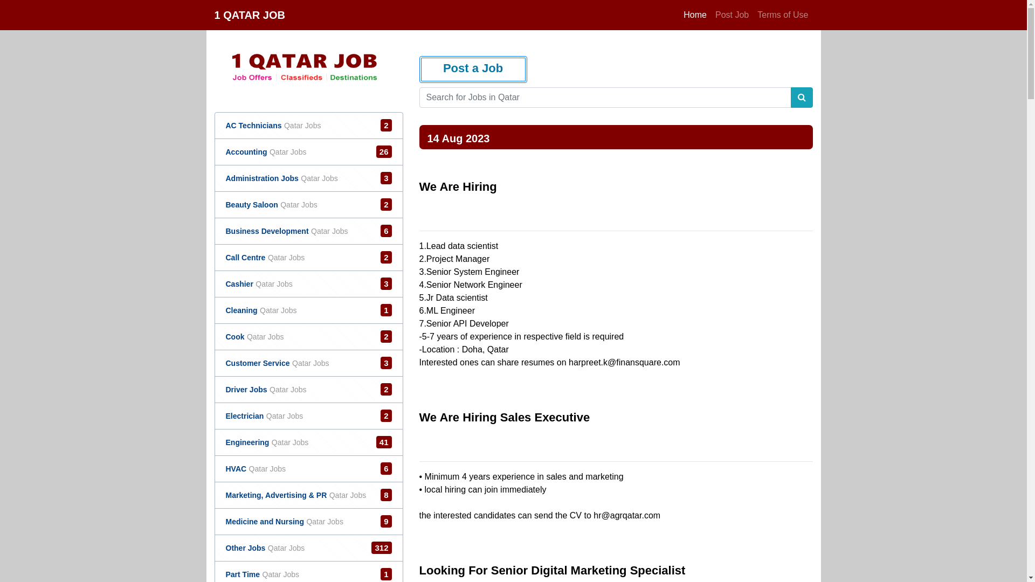  What do you see at coordinates (266, 152) in the screenshot?
I see `Accounting Qatar Jobs
26` at bounding box center [266, 152].